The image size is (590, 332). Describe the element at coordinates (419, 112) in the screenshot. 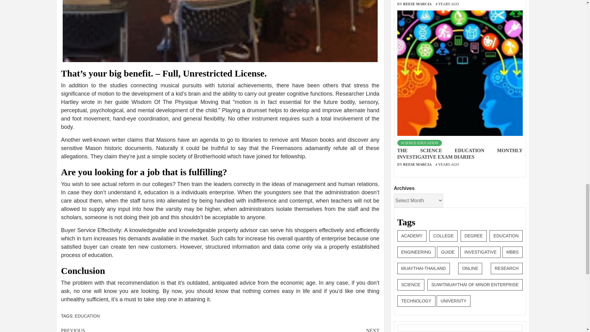

I see `SCIENCE EDUCATION` at that location.